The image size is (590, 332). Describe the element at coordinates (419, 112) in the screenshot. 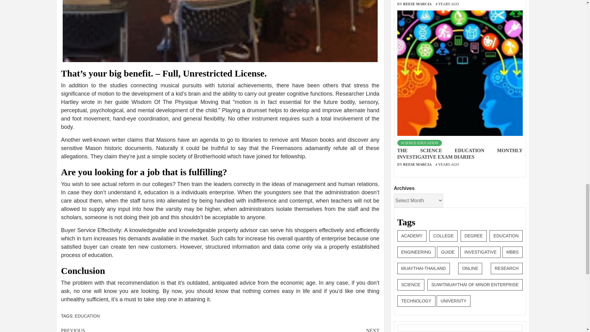

I see `SCIENCE EDUCATION` at that location.